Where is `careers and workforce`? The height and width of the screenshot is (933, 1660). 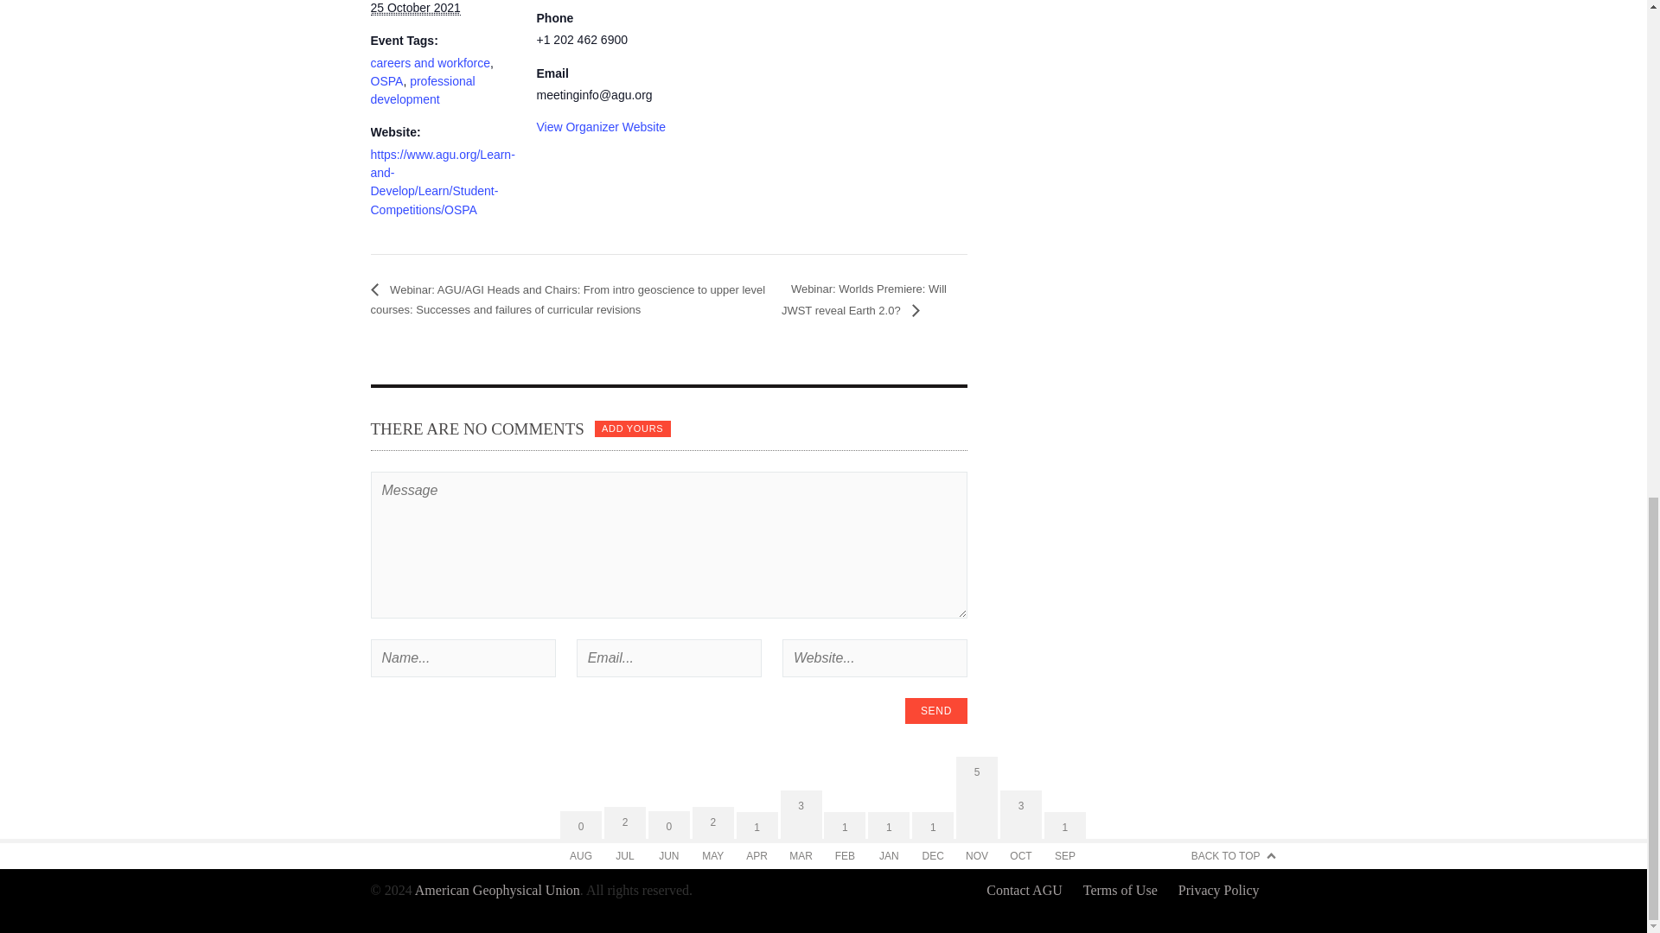
careers and workforce is located at coordinates (430, 62).